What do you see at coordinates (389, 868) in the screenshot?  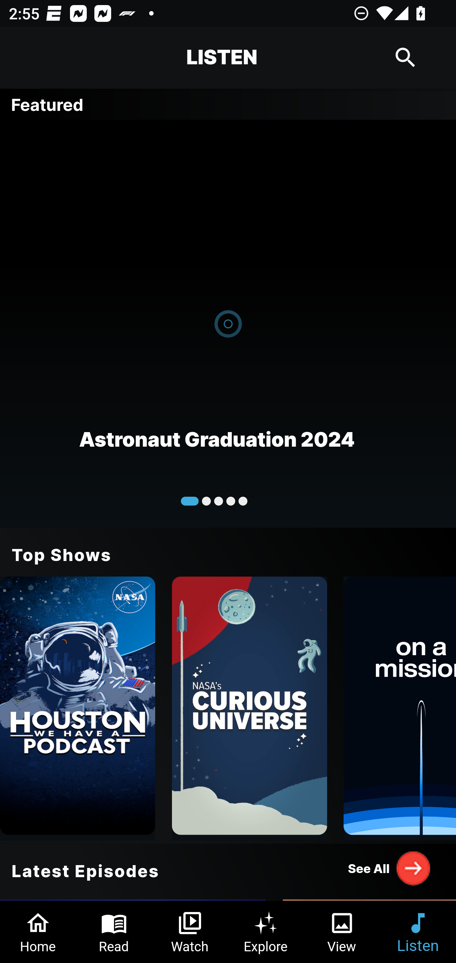 I see `See All` at bounding box center [389, 868].